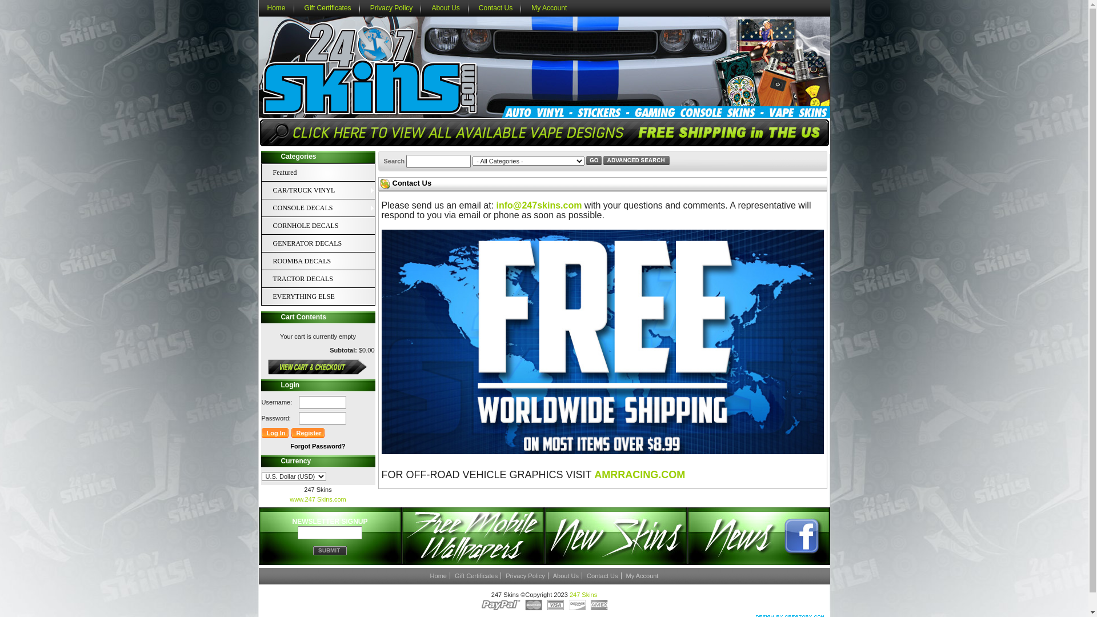 The width and height of the screenshot is (1097, 617). What do you see at coordinates (324, 243) in the screenshot?
I see `GENERATOR DECALS` at bounding box center [324, 243].